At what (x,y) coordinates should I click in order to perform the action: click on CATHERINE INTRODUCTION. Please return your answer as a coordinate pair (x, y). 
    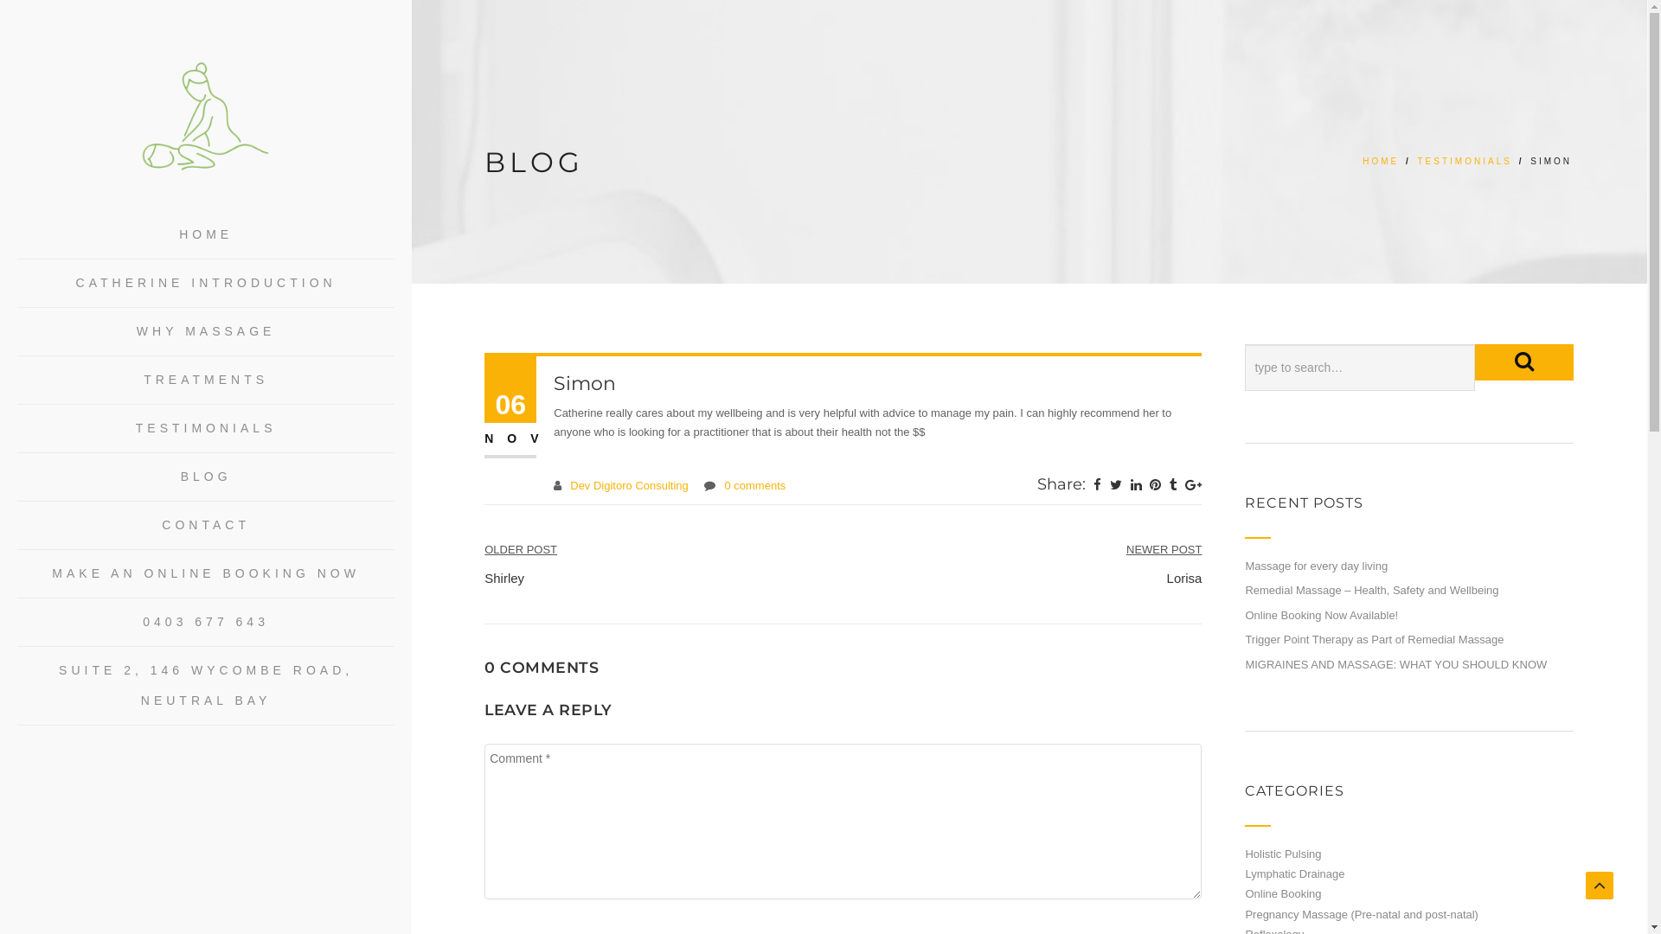
    Looking at the image, I should click on (206, 284).